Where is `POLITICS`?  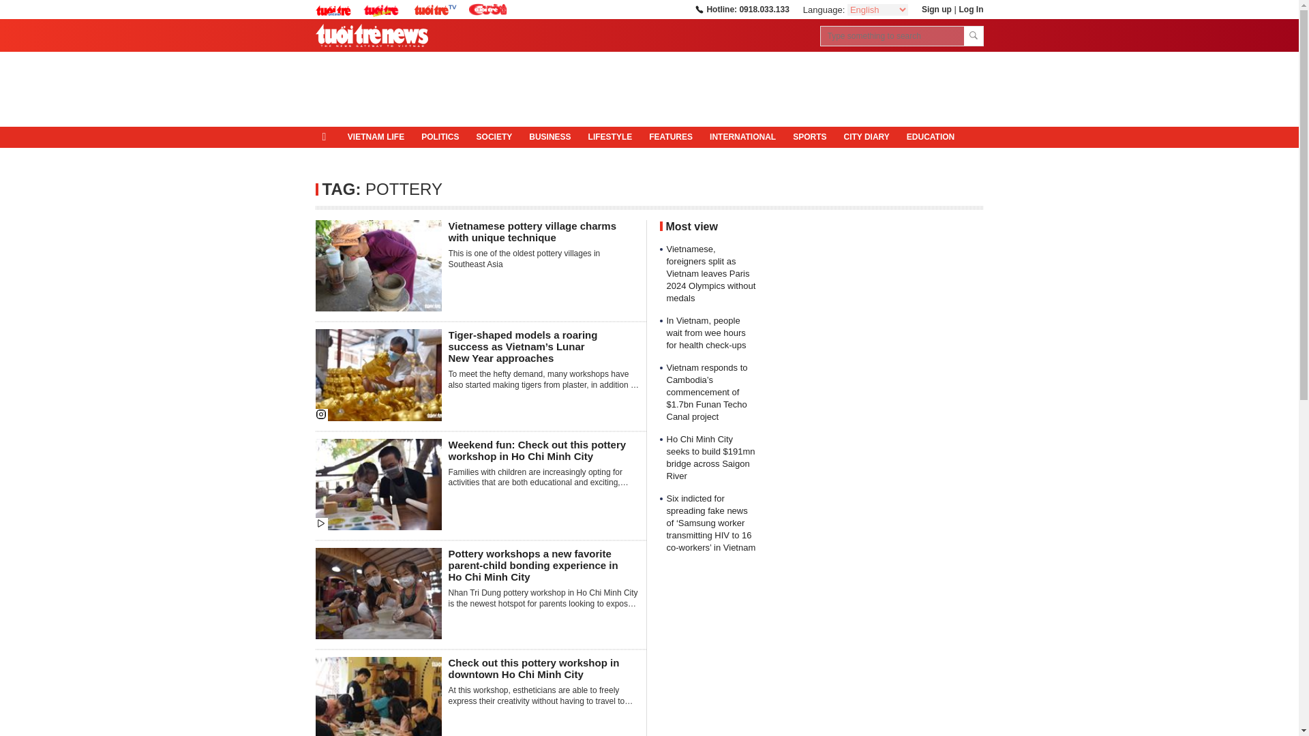
POLITICS is located at coordinates (440, 138).